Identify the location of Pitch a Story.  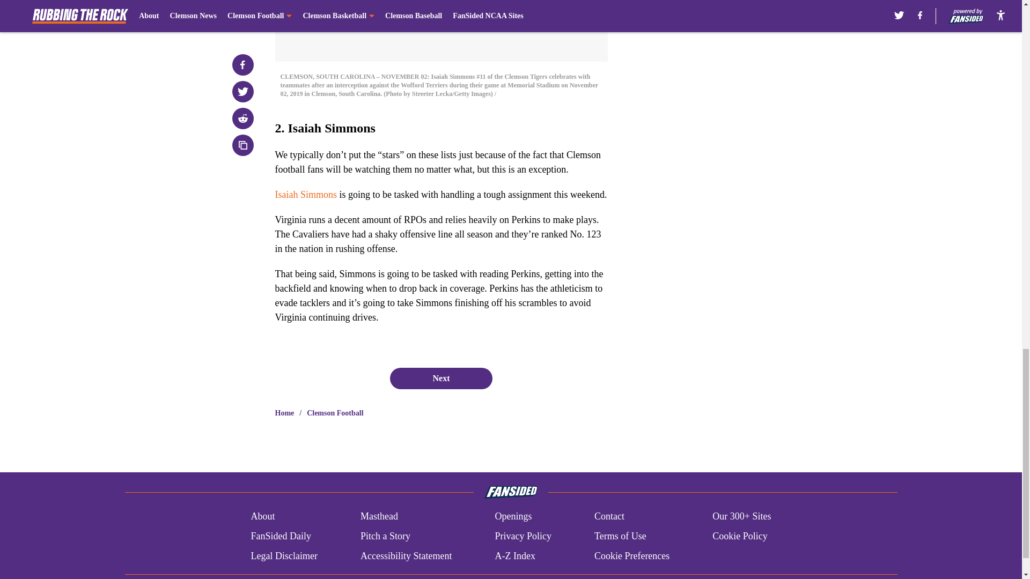
(385, 536).